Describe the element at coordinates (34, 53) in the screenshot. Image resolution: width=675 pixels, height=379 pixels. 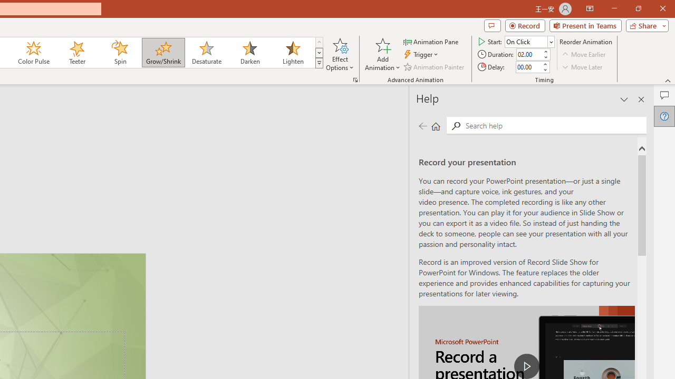
I see `Color Pulse` at that location.